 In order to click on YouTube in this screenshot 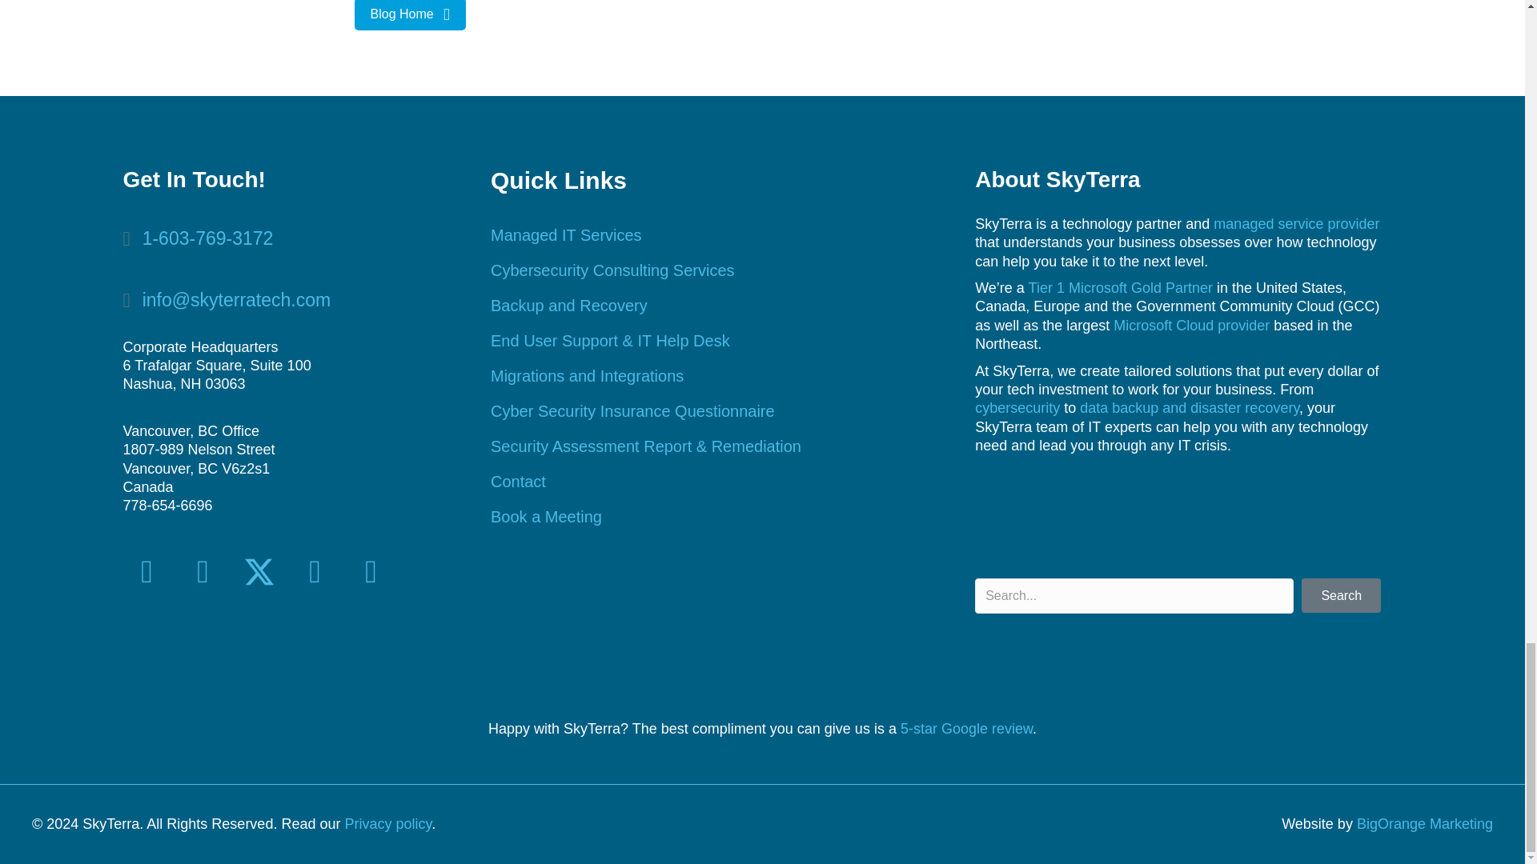, I will do `click(371, 571)`.